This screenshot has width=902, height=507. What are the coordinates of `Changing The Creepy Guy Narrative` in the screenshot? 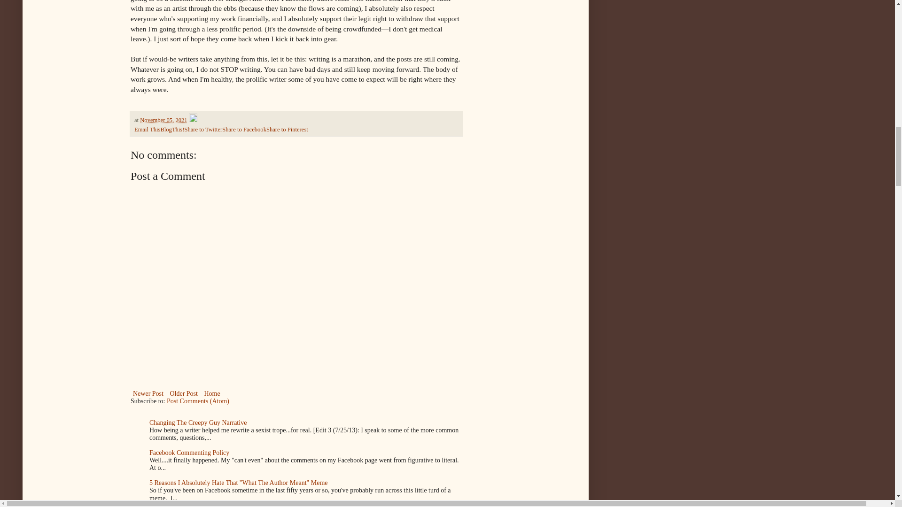 It's located at (198, 422).